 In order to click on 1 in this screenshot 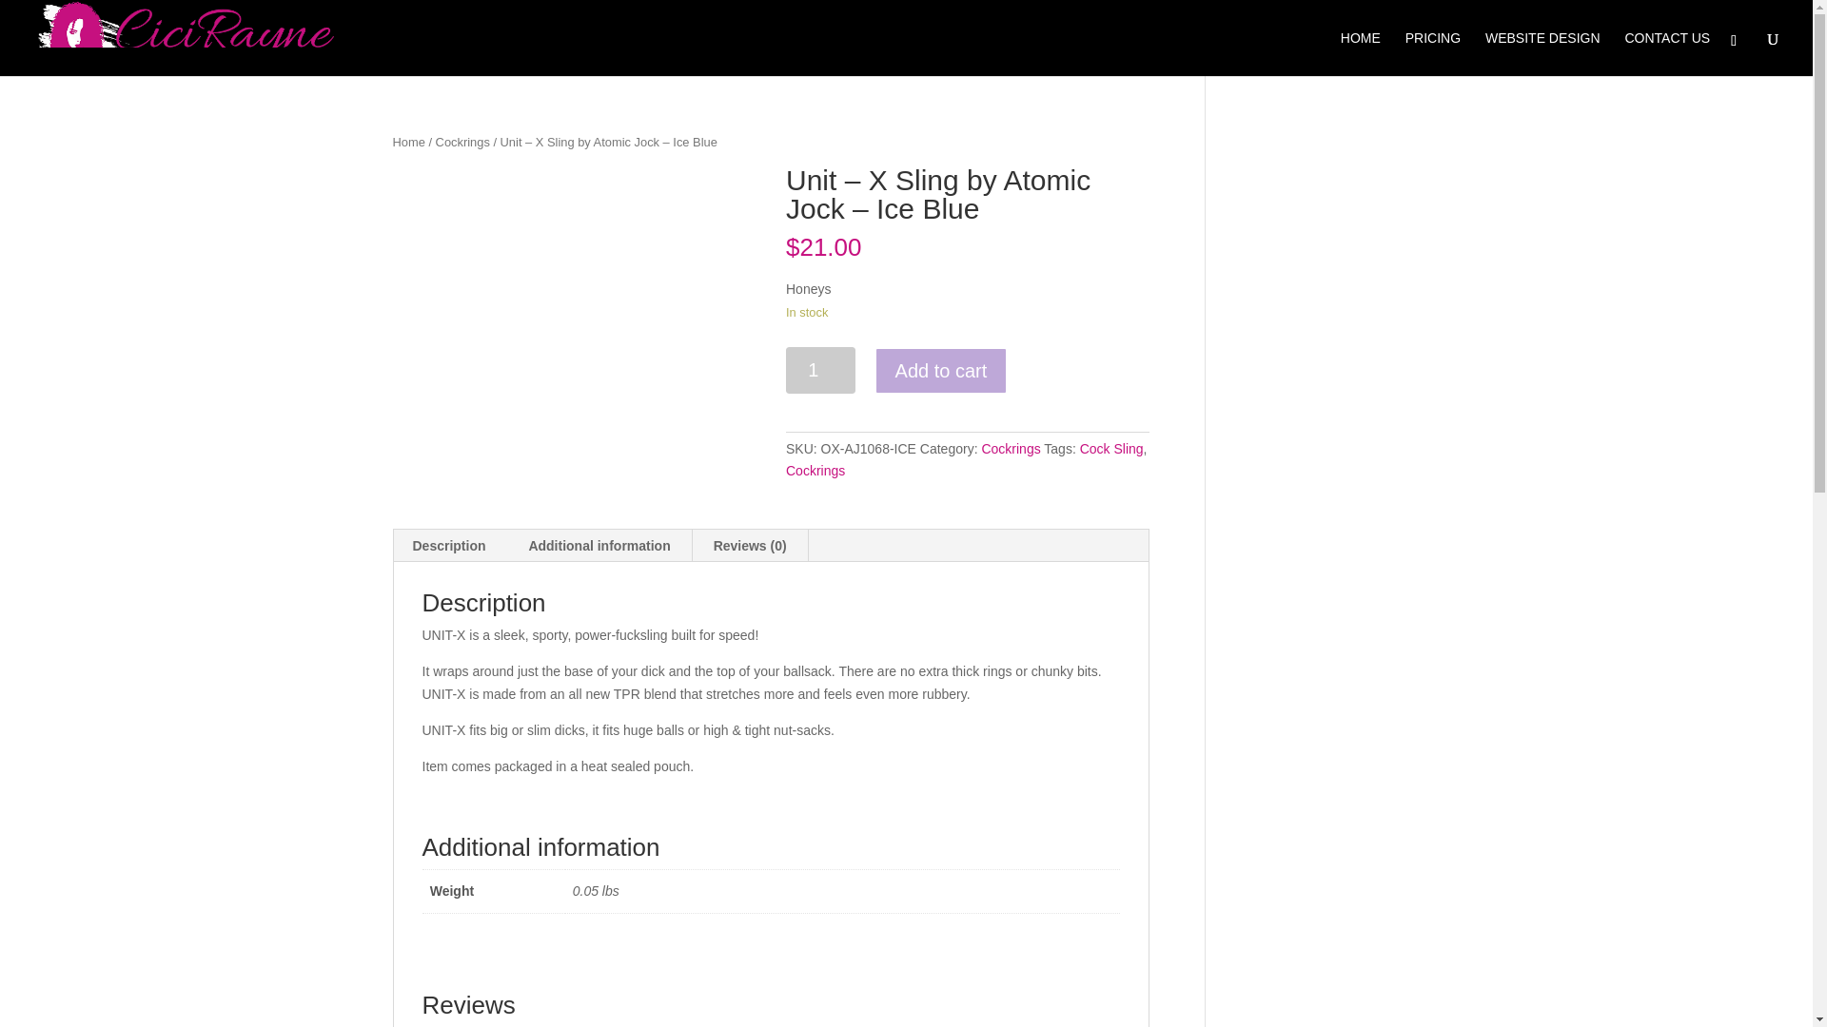, I will do `click(820, 370)`.